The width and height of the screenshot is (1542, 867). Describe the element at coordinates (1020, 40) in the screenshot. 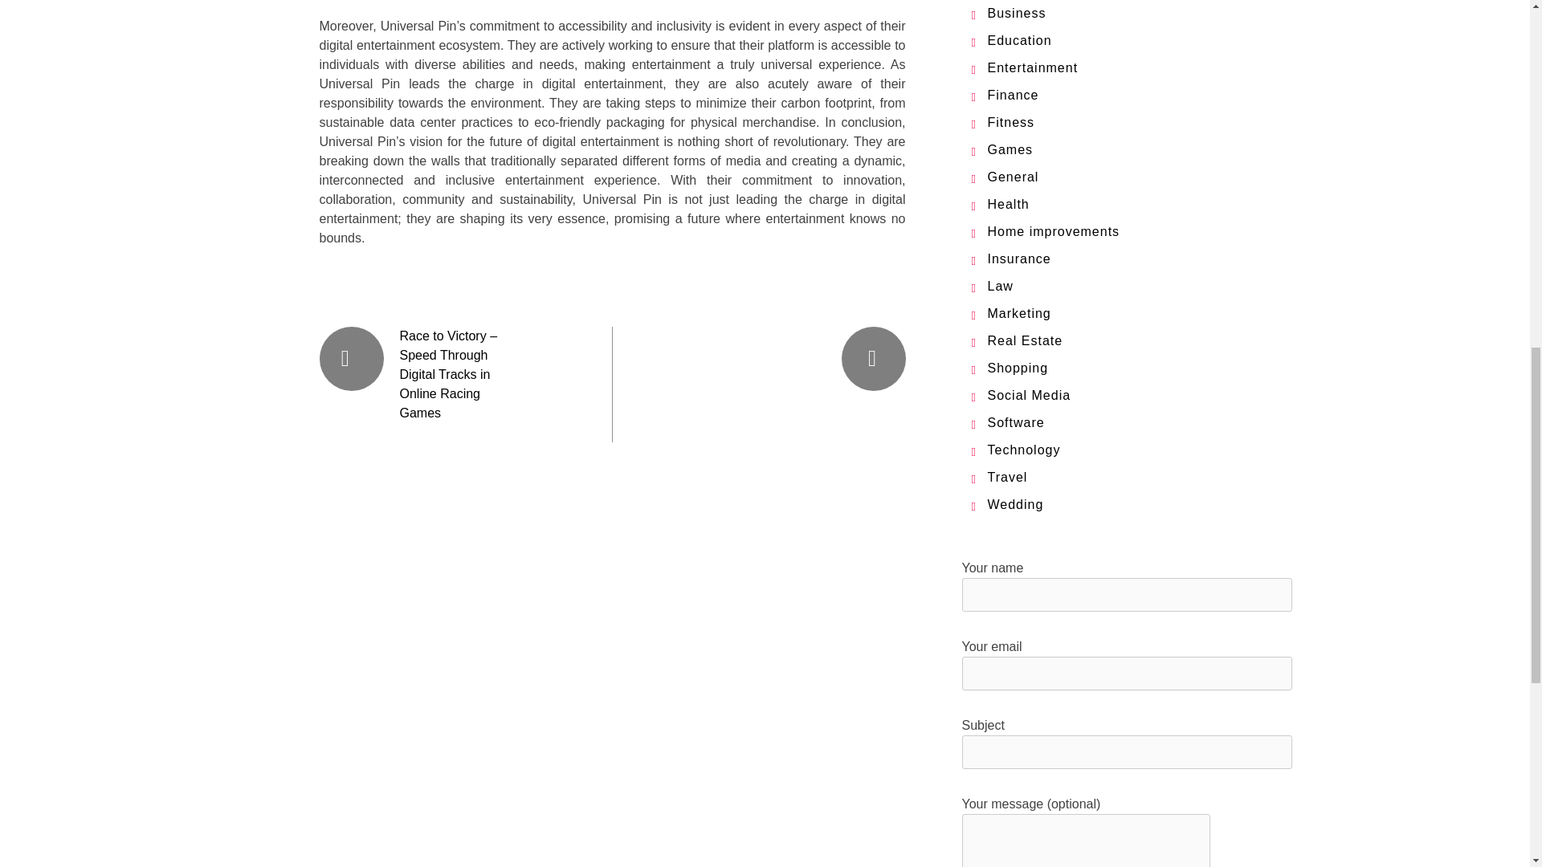

I see `Education` at that location.